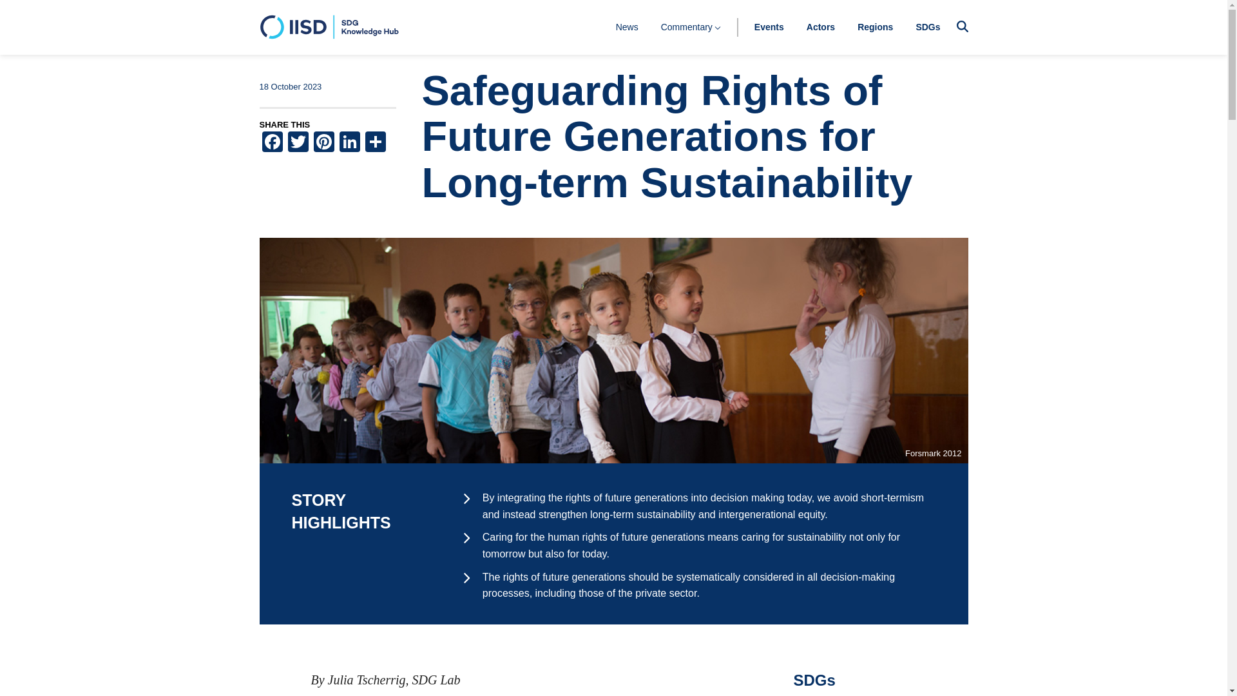 The image size is (1237, 696). What do you see at coordinates (271, 143) in the screenshot?
I see `Facebook` at bounding box center [271, 143].